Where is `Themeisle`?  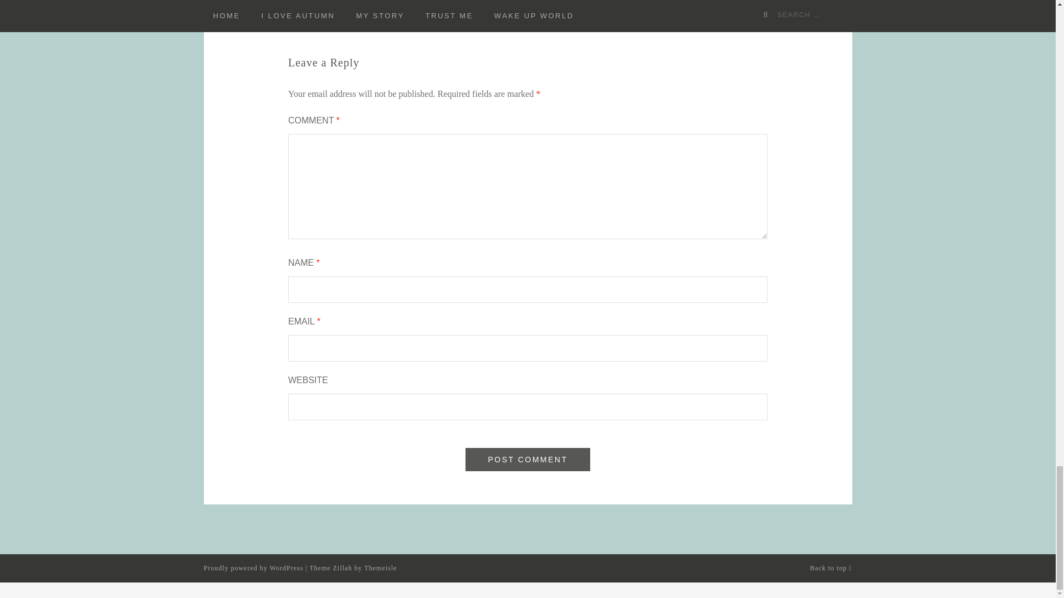
Themeisle is located at coordinates (380, 568).